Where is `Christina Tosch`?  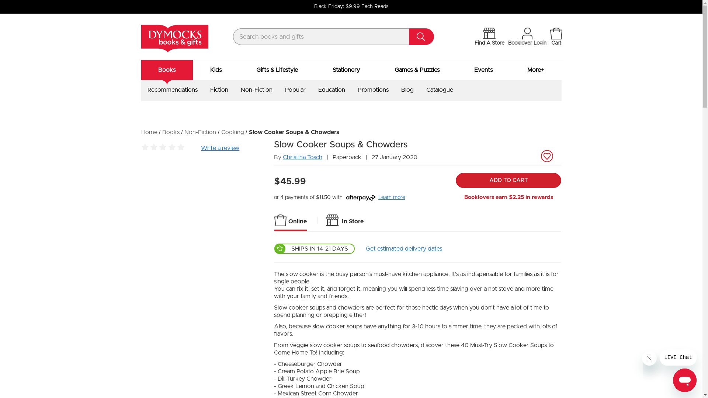
Christina Tosch is located at coordinates (302, 157).